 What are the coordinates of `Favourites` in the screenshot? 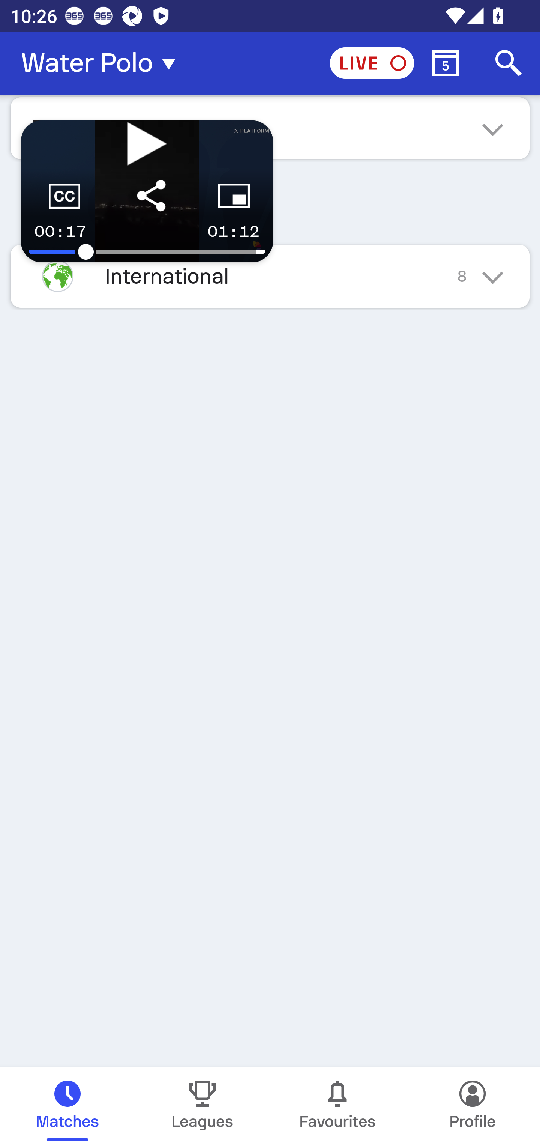 It's located at (337, 1104).